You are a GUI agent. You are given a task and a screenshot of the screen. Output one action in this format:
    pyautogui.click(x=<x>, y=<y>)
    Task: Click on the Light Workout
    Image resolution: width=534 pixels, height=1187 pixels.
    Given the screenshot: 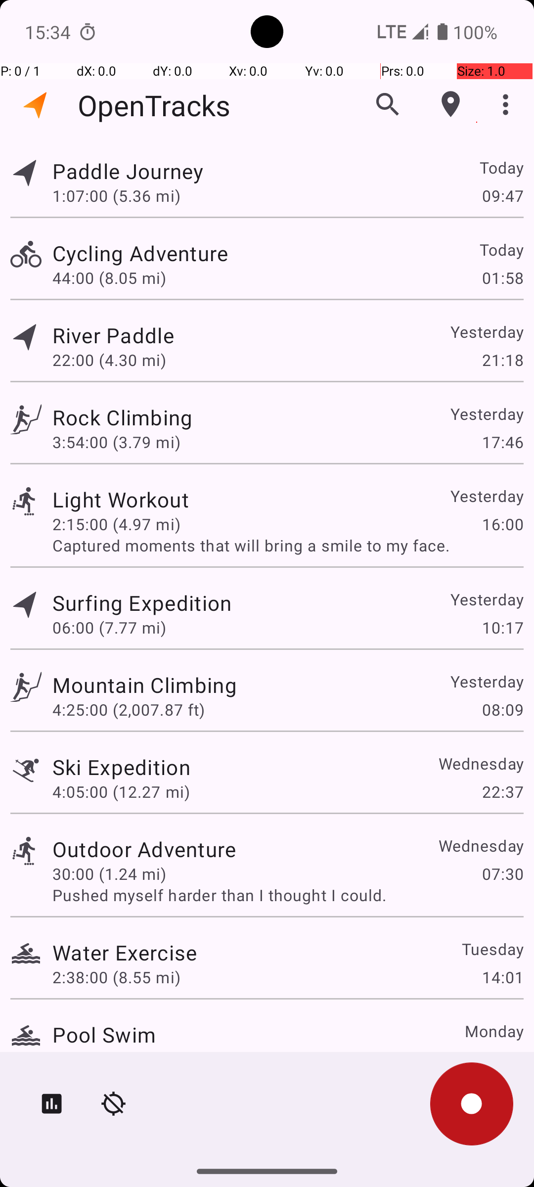 What is the action you would take?
    pyautogui.click(x=121, y=500)
    